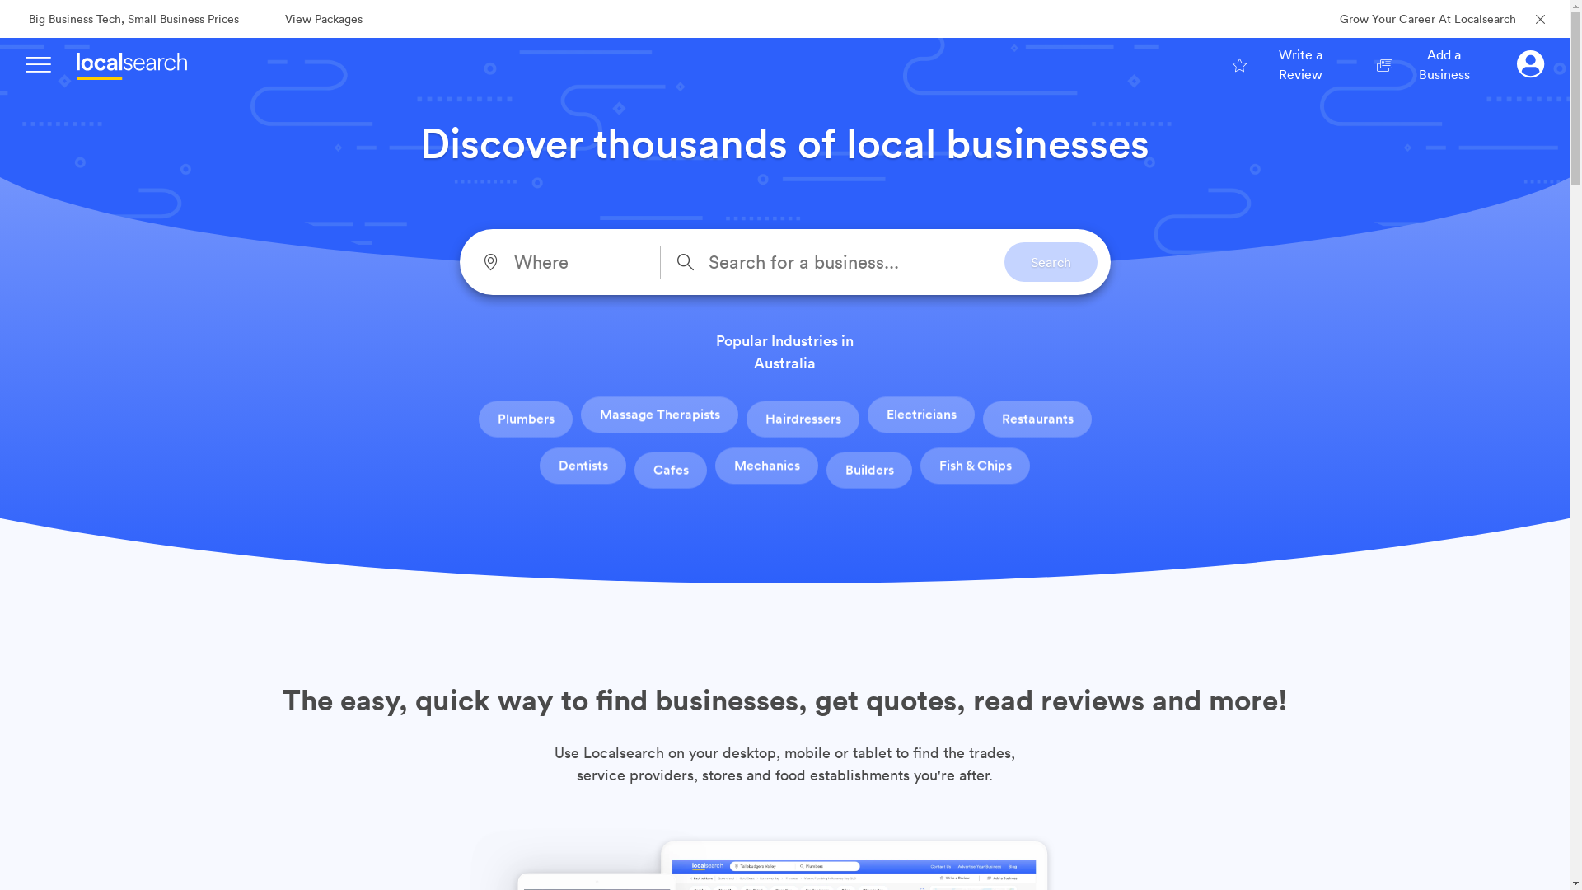 The height and width of the screenshot is (890, 1582). Describe the element at coordinates (671, 468) in the screenshot. I see `Cafes` at that location.